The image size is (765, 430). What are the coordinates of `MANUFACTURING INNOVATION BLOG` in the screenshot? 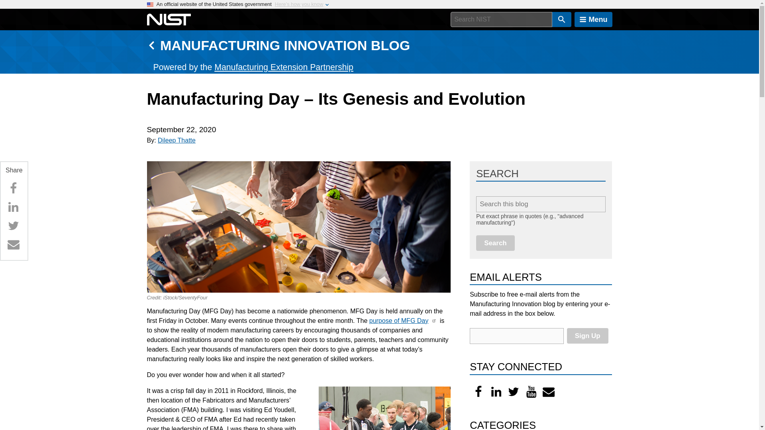 It's located at (285, 45).